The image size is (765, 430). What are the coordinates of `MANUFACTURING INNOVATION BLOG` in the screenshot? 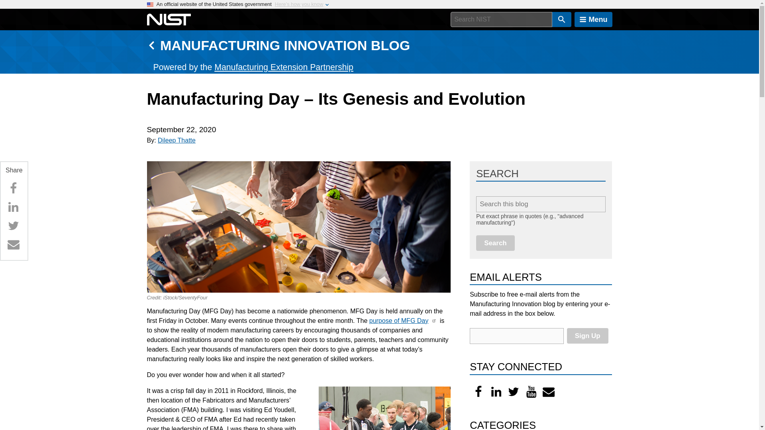 It's located at (285, 45).